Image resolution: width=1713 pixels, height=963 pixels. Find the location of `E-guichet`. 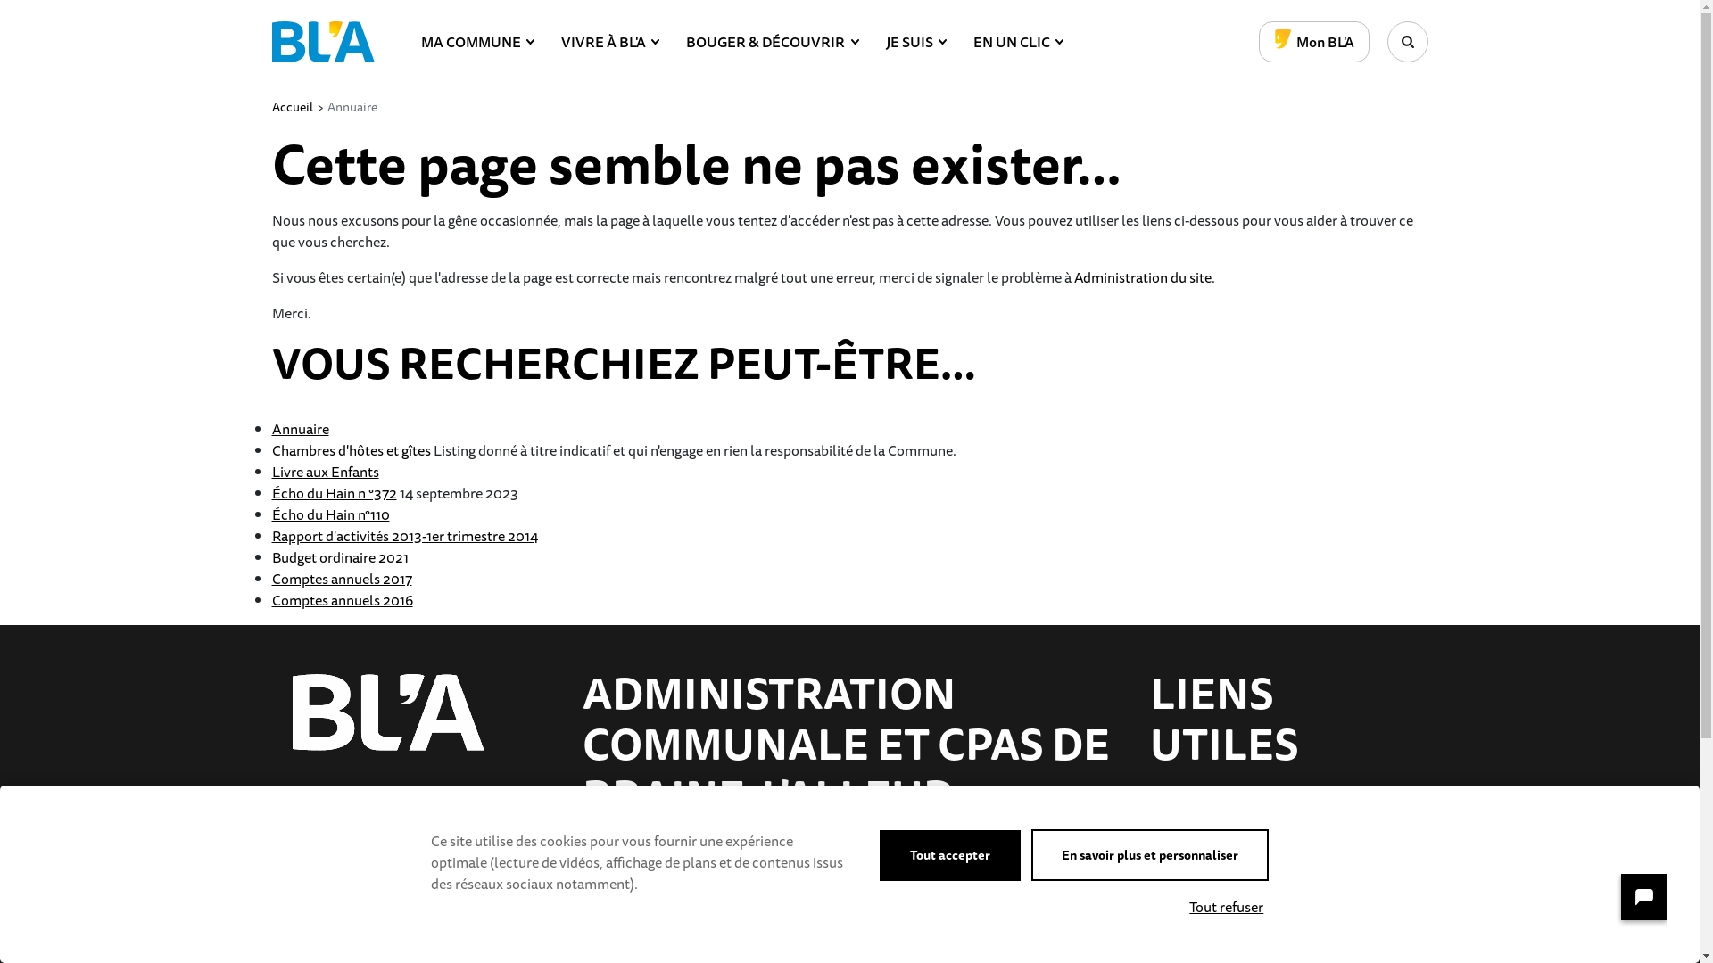

E-guichet is located at coordinates (1278, 885).